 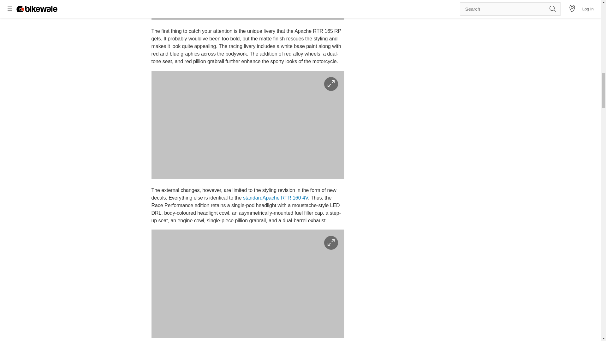 I want to click on TVS Apache RTR 165RP Left Side Multifunction Switchgear, so click(x=248, y=284).